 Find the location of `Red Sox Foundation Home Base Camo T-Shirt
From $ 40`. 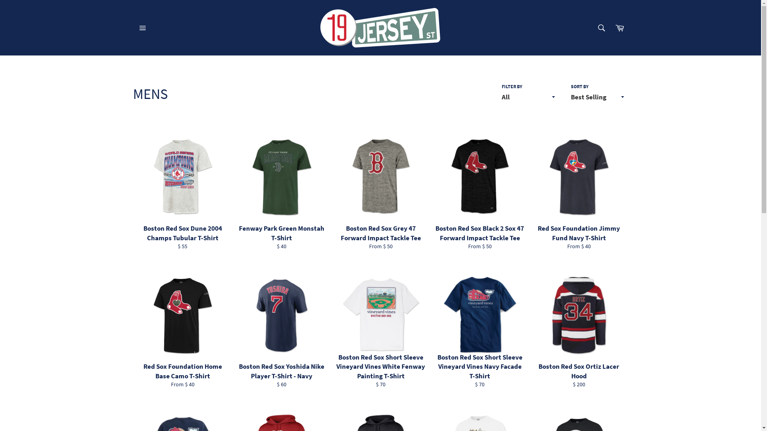

Red Sox Foundation Home Base Camo T-Shirt
From $ 40 is located at coordinates (182, 328).